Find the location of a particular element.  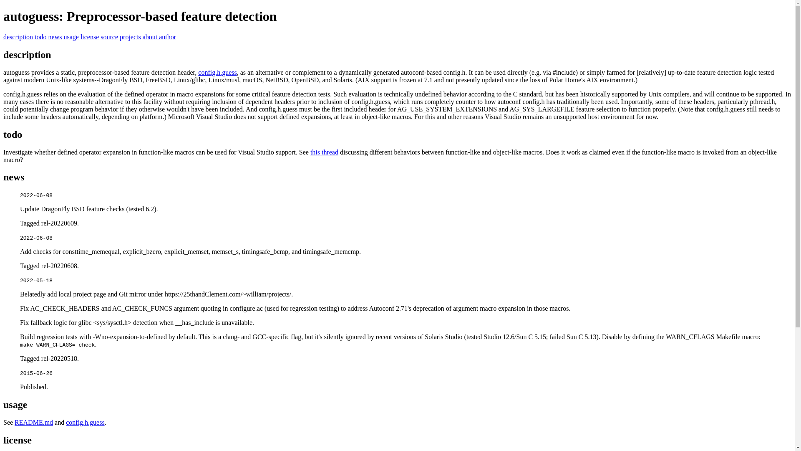

this thread is located at coordinates (324, 152).